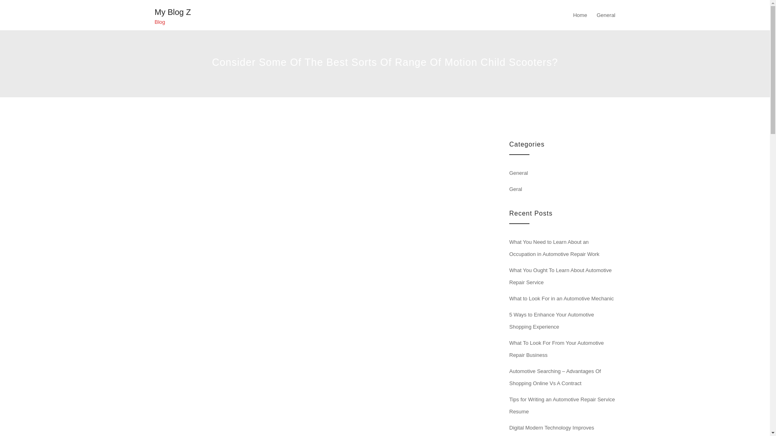  What do you see at coordinates (516, 189) in the screenshot?
I see `Geral` at bounding box center [516, 189].